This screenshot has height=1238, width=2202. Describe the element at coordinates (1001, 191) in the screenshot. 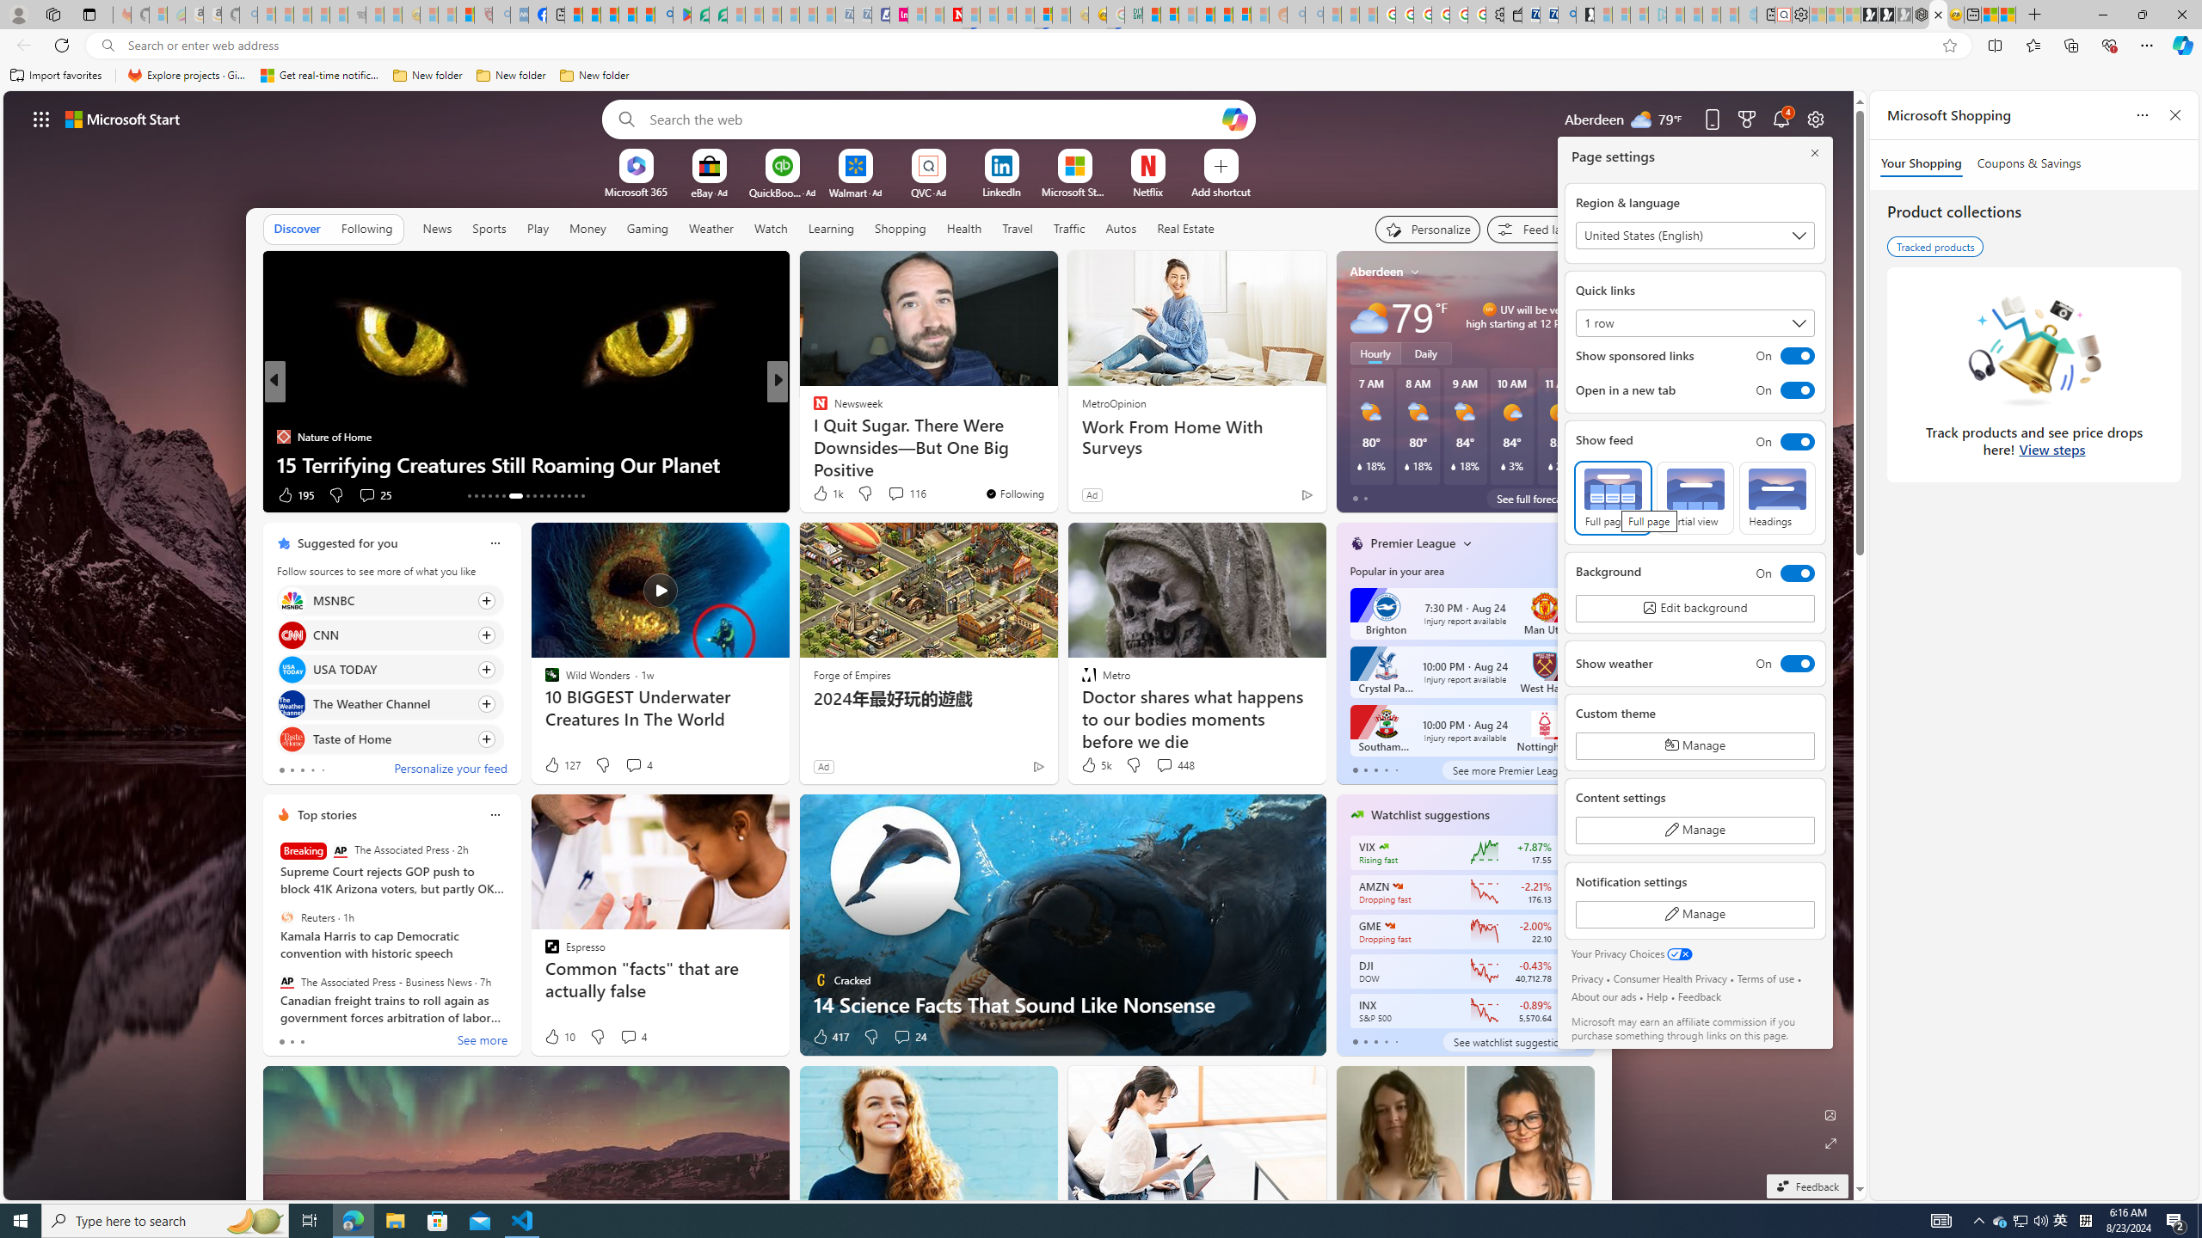

I see `LinkedIn` at that location.